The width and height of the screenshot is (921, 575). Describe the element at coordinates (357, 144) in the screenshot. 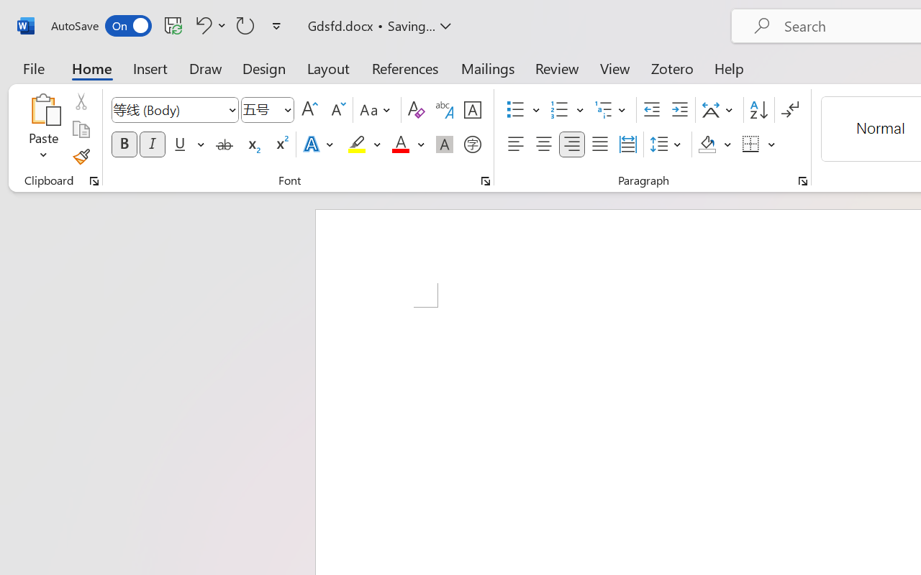

I see `Text Highlight Color Yellow` at that location.